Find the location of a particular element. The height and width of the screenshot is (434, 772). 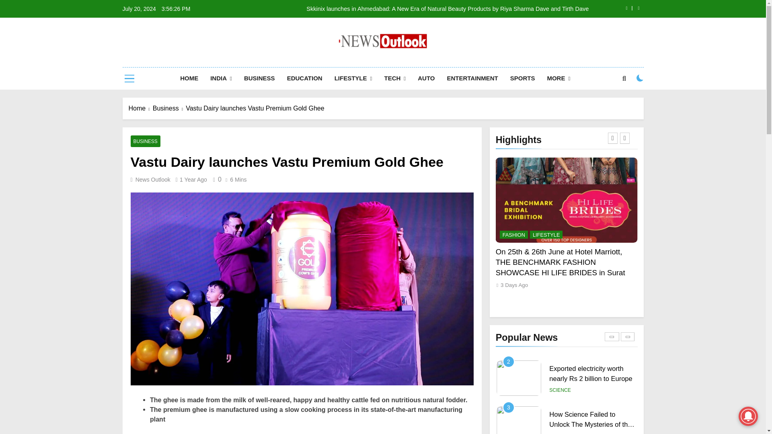

BUSINESS is located at coordinates (259, 78).